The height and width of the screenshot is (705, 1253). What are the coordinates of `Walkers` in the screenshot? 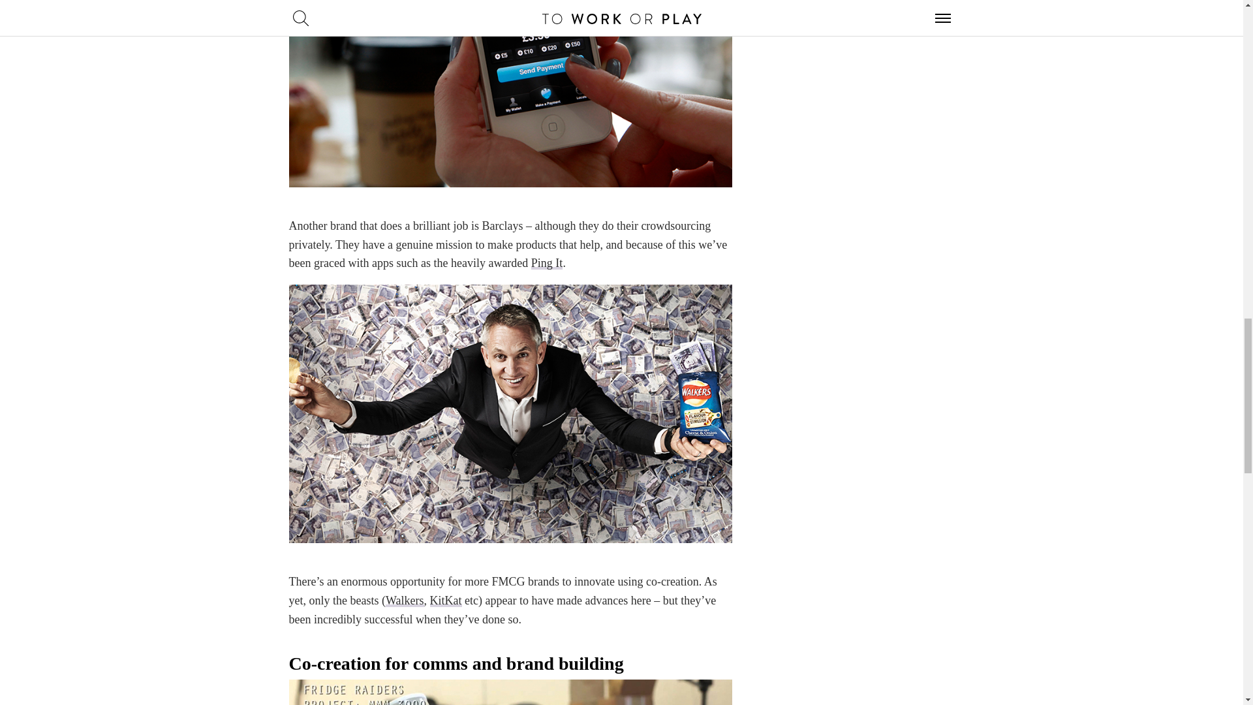 It's located at (405, 601).